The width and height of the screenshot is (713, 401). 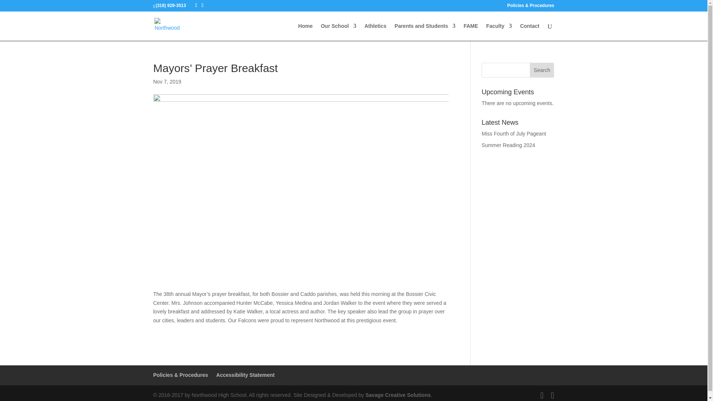 I want to click on FAME, so click(x=471, y=32).